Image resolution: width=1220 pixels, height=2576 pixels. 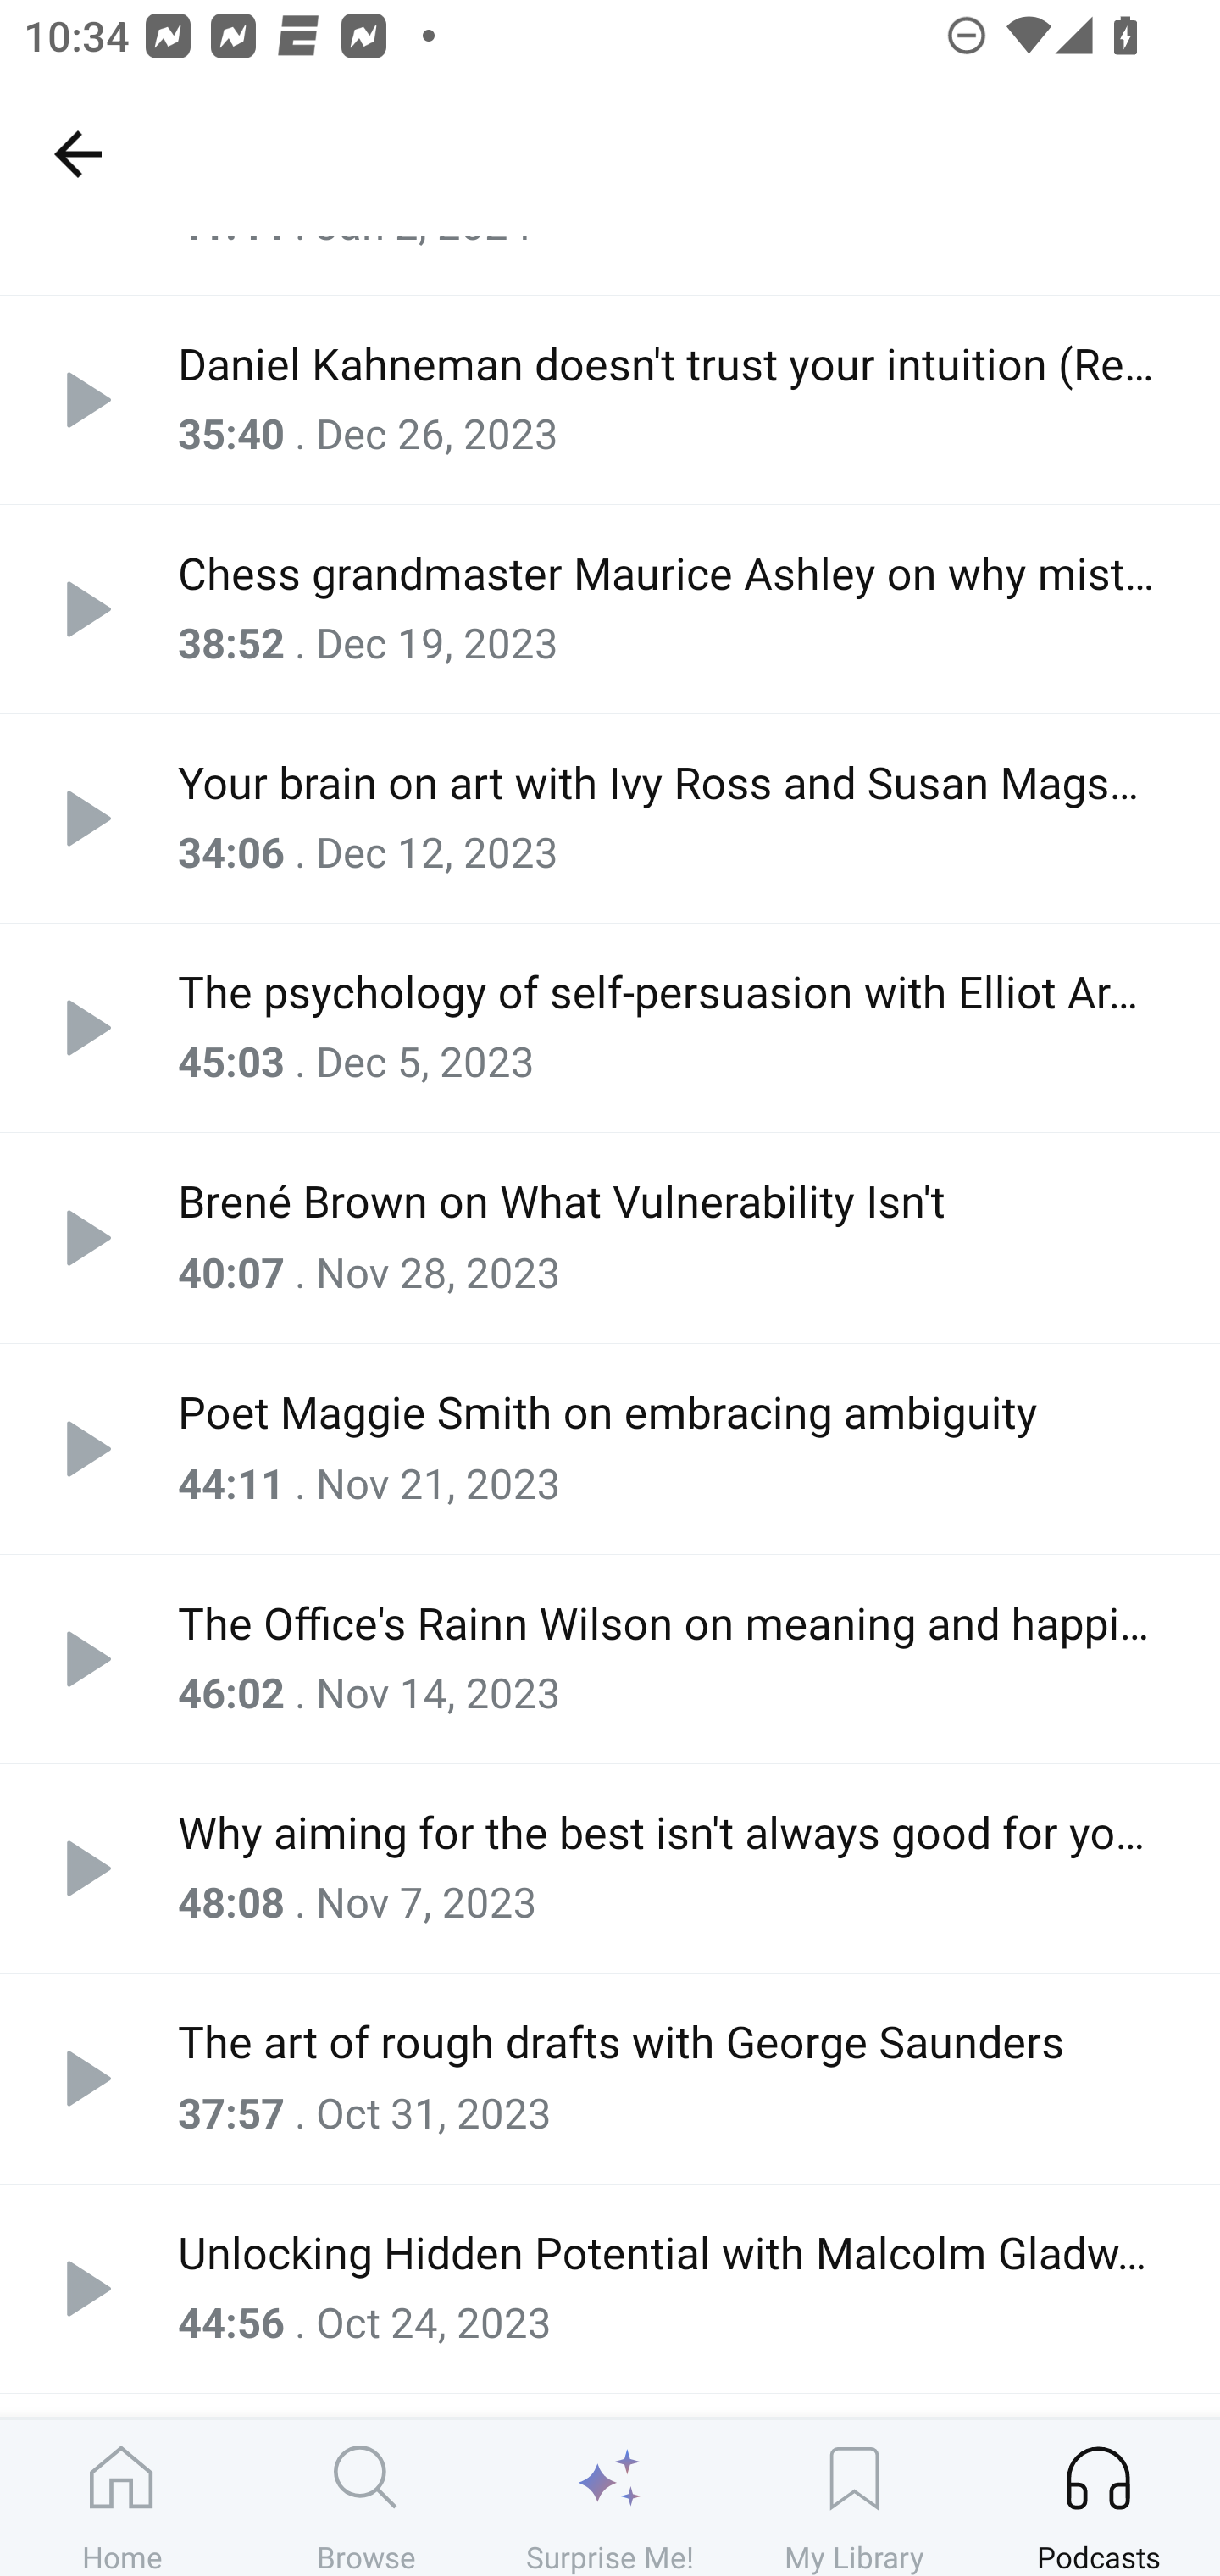 What do you see at coordinates (854, 2497) in the screenshot?
I see `My Library` at bounding box center [854, 2497].